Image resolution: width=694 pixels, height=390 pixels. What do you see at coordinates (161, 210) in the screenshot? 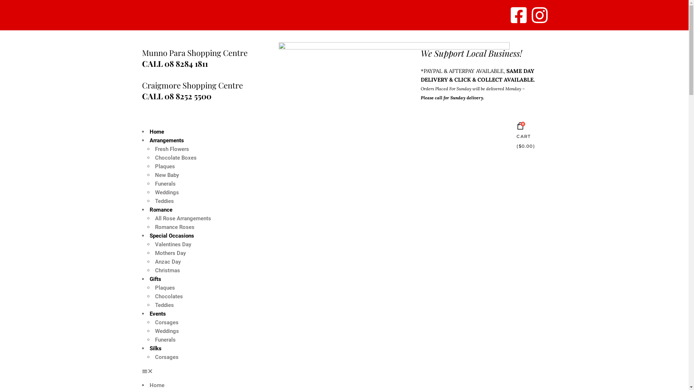
I see `Romance` at bounding box center [161, 210].